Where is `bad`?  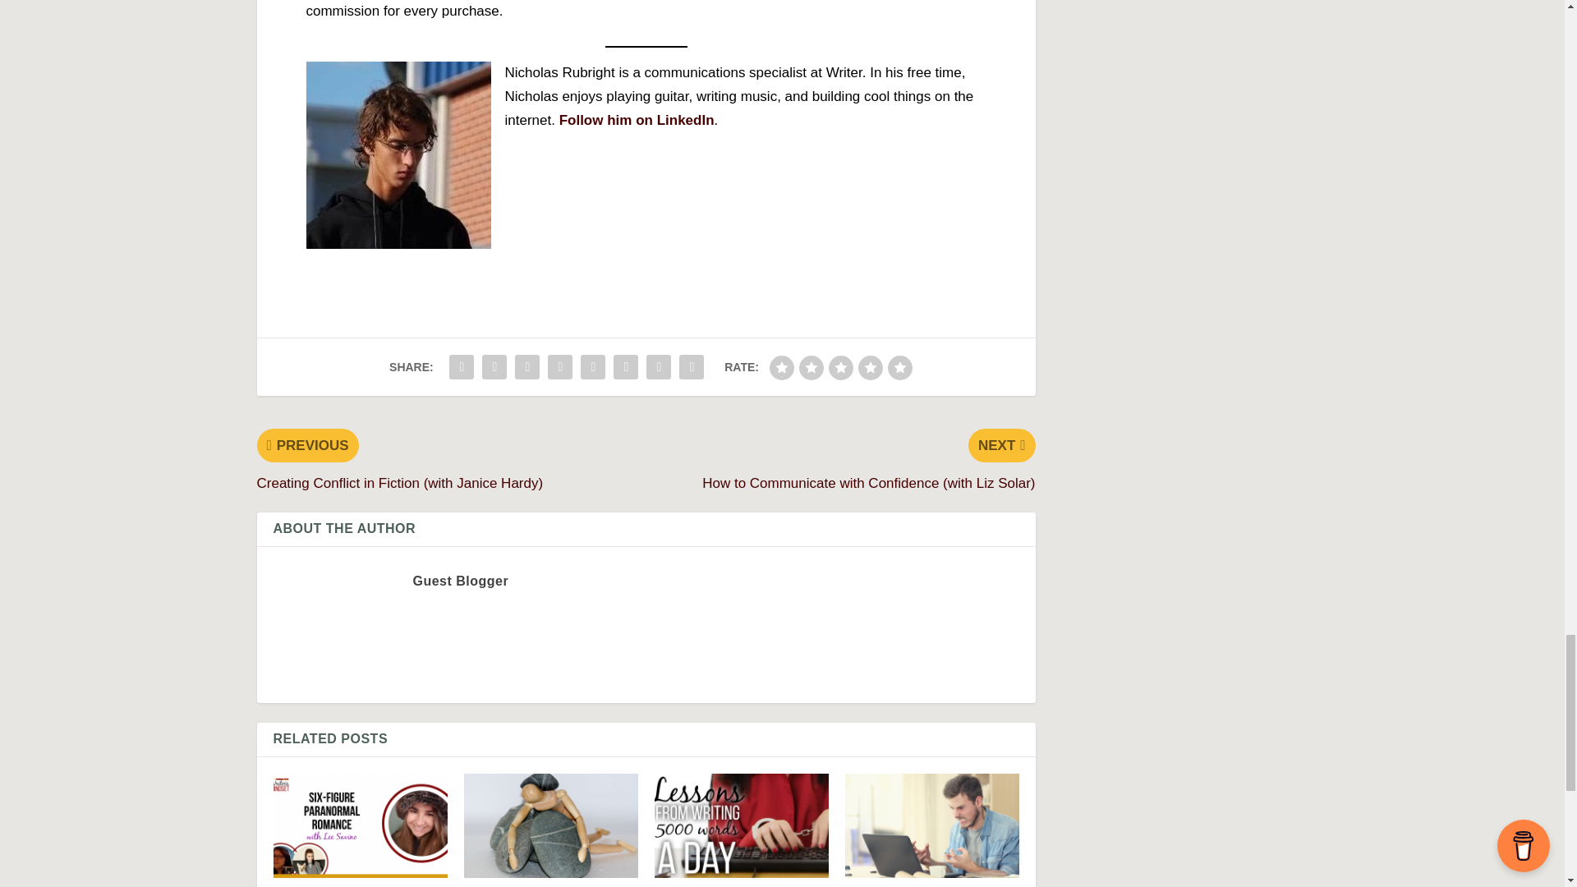 bad is located at coordinates (782, 368).